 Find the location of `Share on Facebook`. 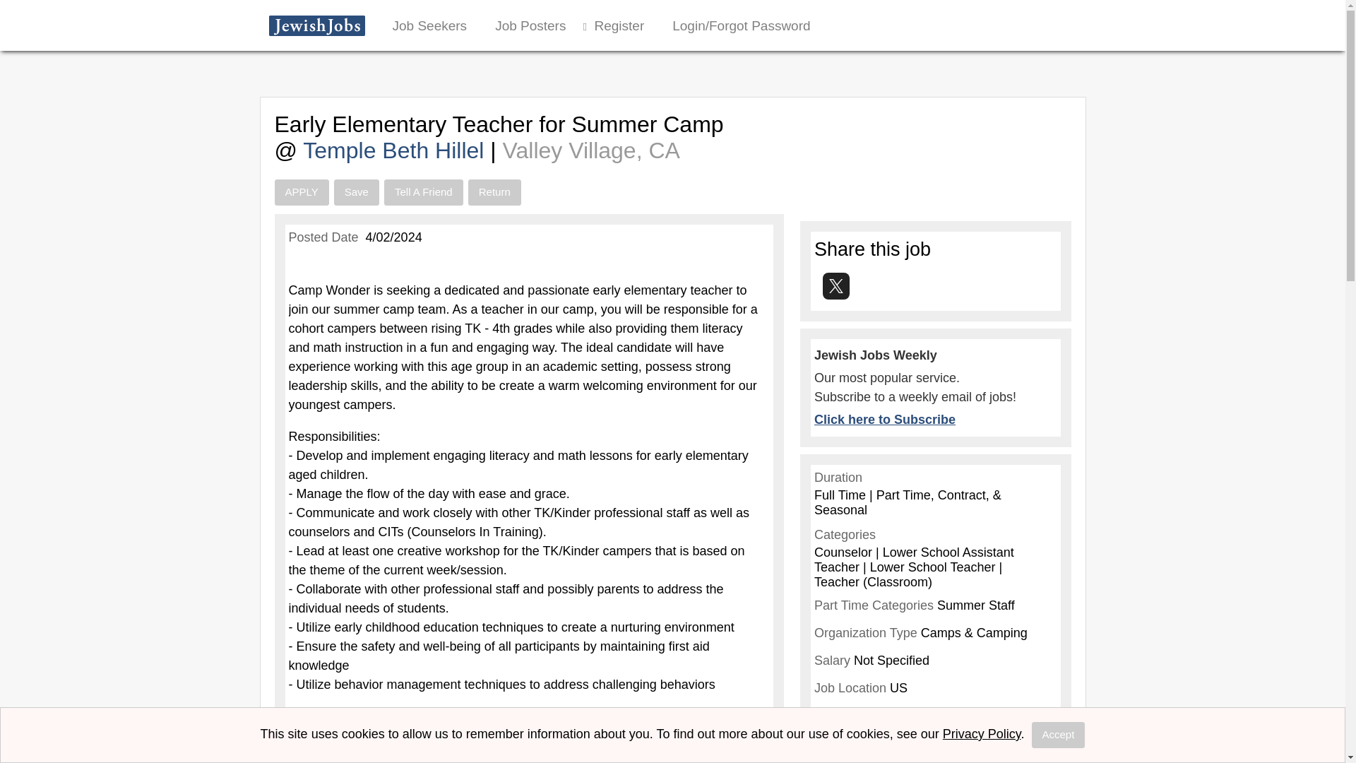

Share on Facebook is located at coordinates (819, 288).